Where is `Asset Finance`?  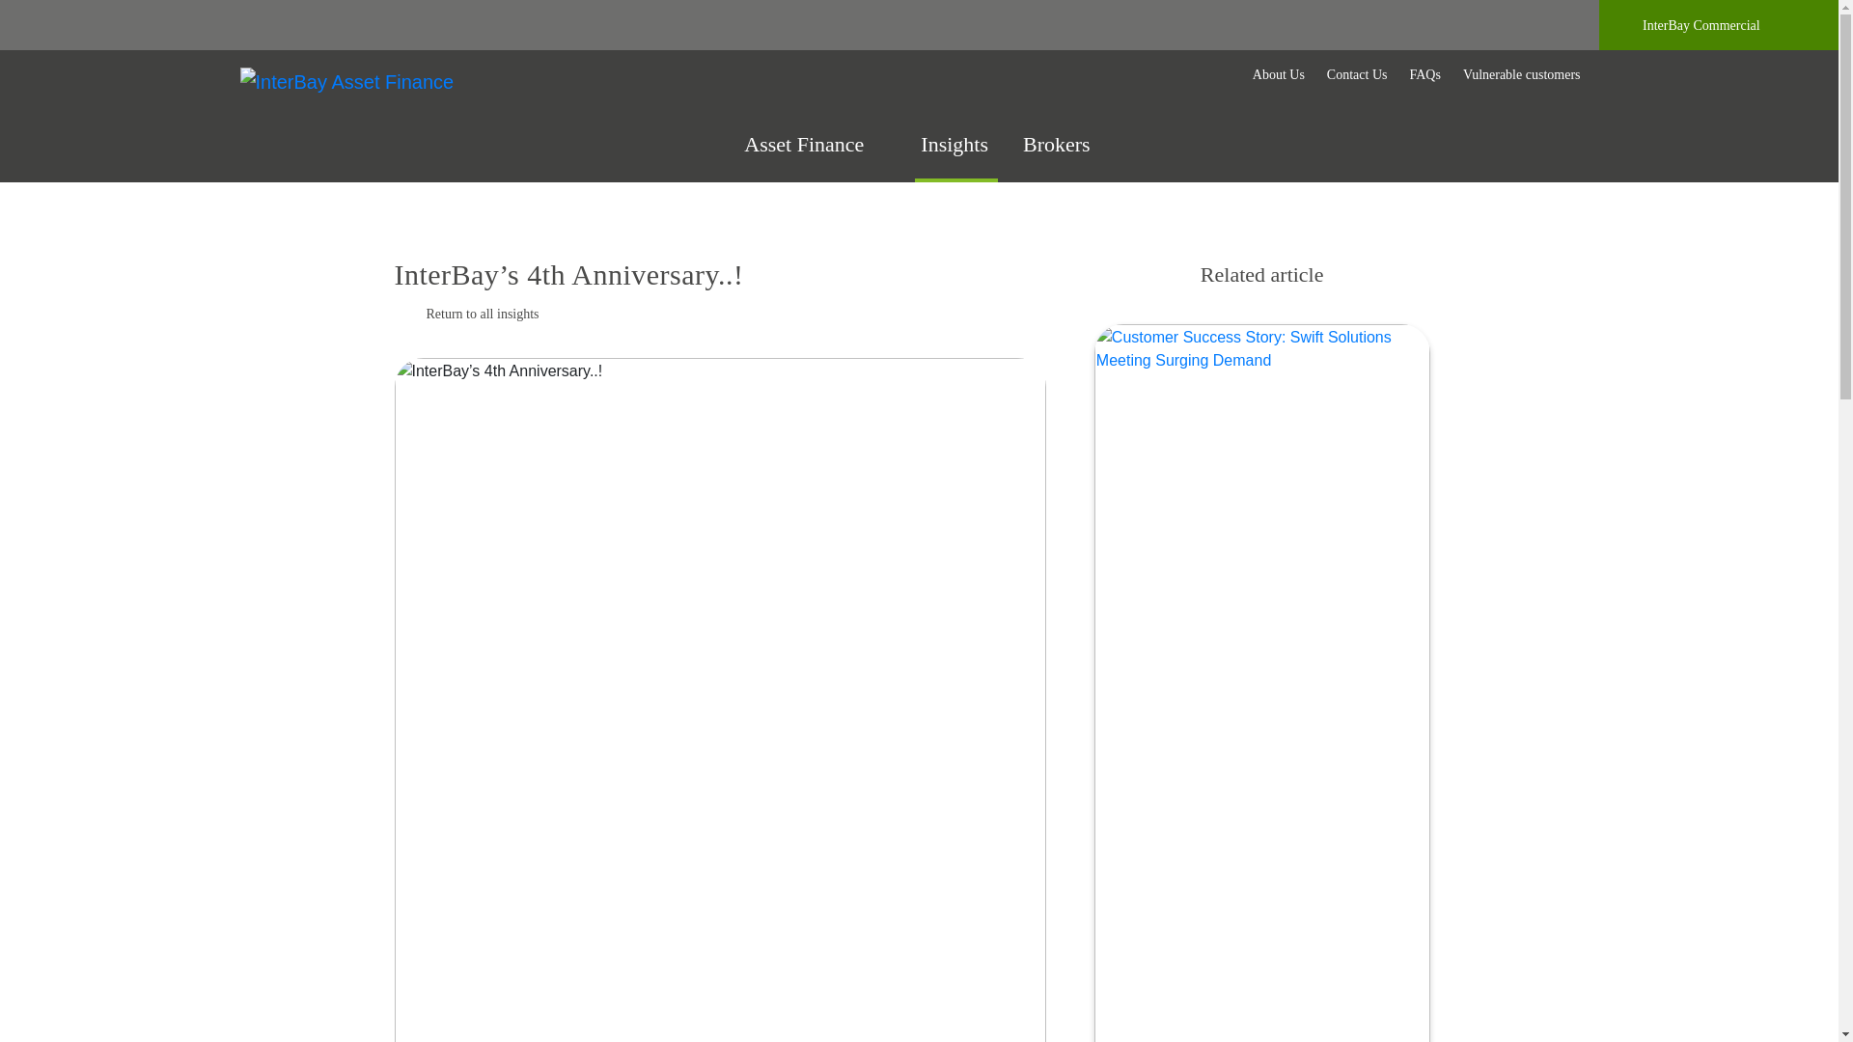
Asset Finance is located at coordinates (816, 156).